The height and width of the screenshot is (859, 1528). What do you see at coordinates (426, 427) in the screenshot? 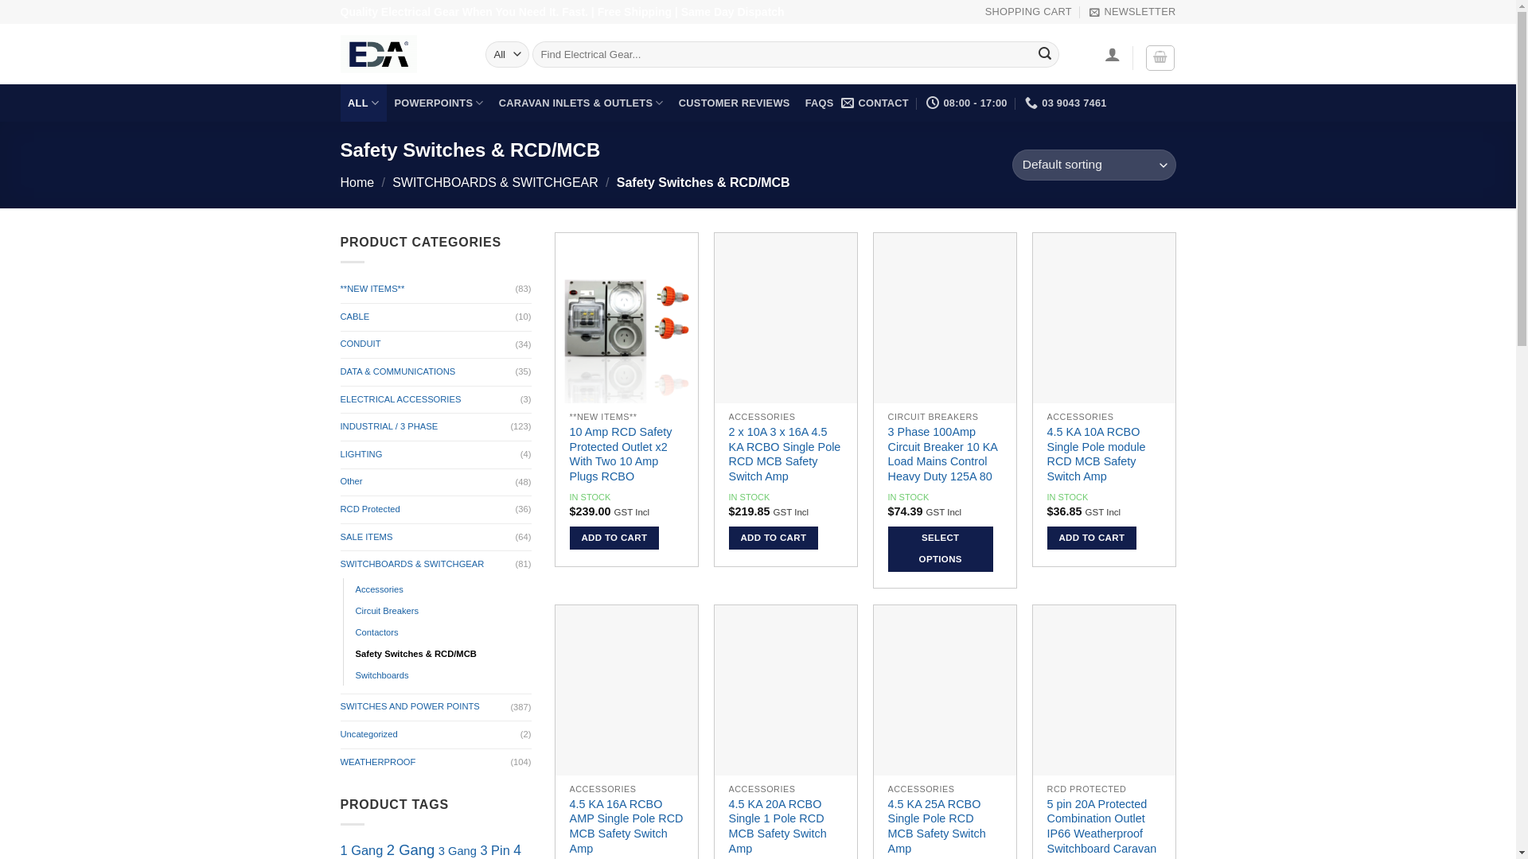
I see `INDUSTRIAL / 3 PHASE` at bounding box center [426, 427].